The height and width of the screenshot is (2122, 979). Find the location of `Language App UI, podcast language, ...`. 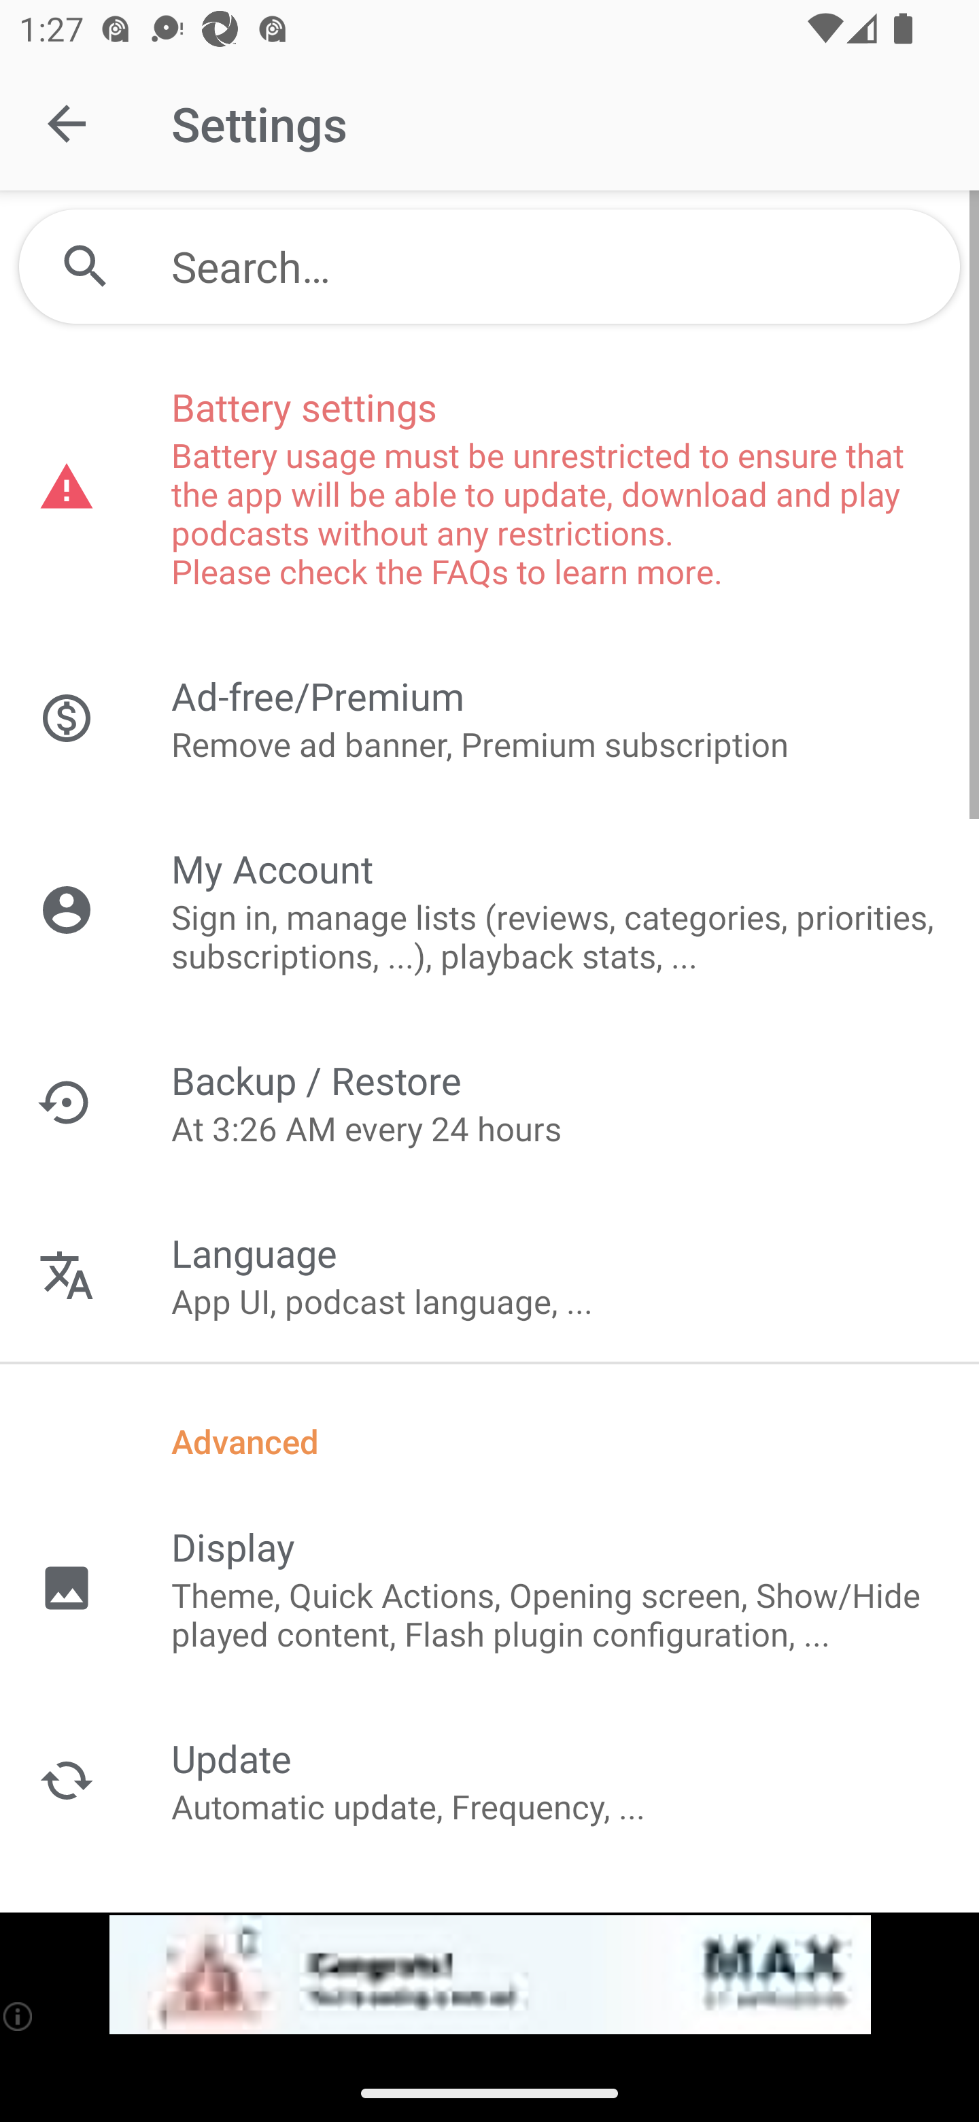

Language App UI, podcast language, ... is located at coordinates (489, 1275).